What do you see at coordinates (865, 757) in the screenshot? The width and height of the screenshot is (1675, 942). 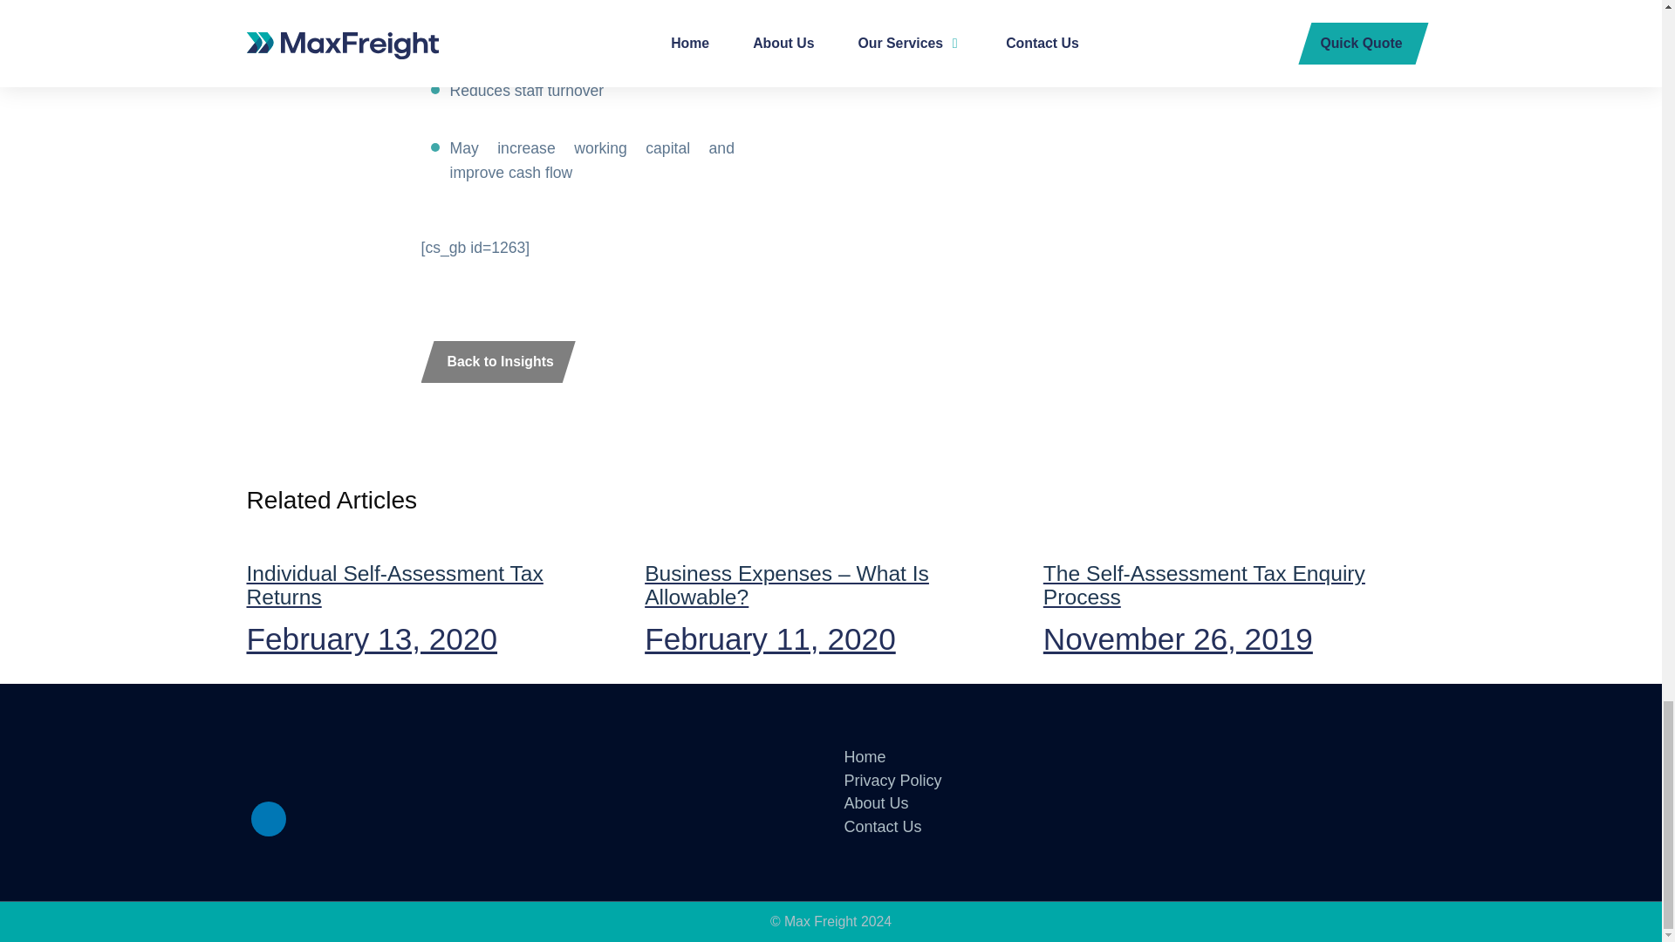 I see `Home` at bounding box center [865, 757].